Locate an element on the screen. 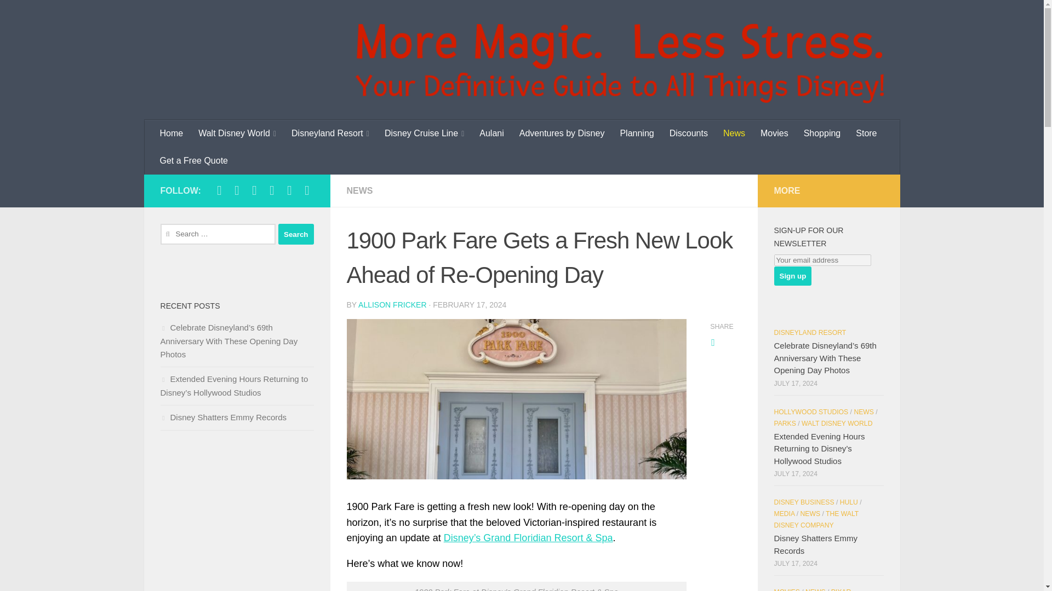  Search is located at coordinates (296, 234).